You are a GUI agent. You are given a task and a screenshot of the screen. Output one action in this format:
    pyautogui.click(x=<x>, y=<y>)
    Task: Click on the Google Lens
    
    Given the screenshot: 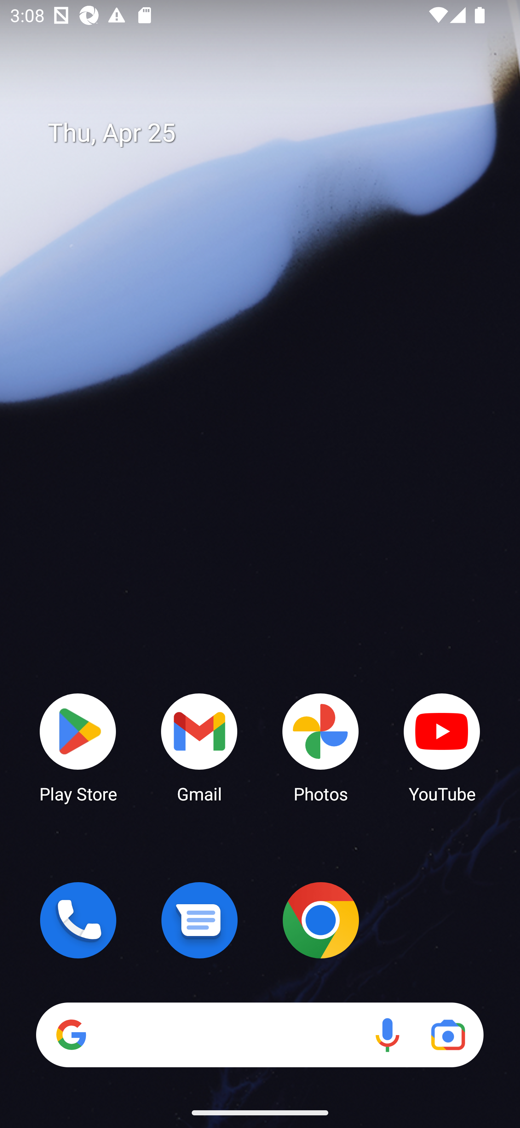 What is the action you would take?
    pyautogui.click(x=448, y=1035)
    